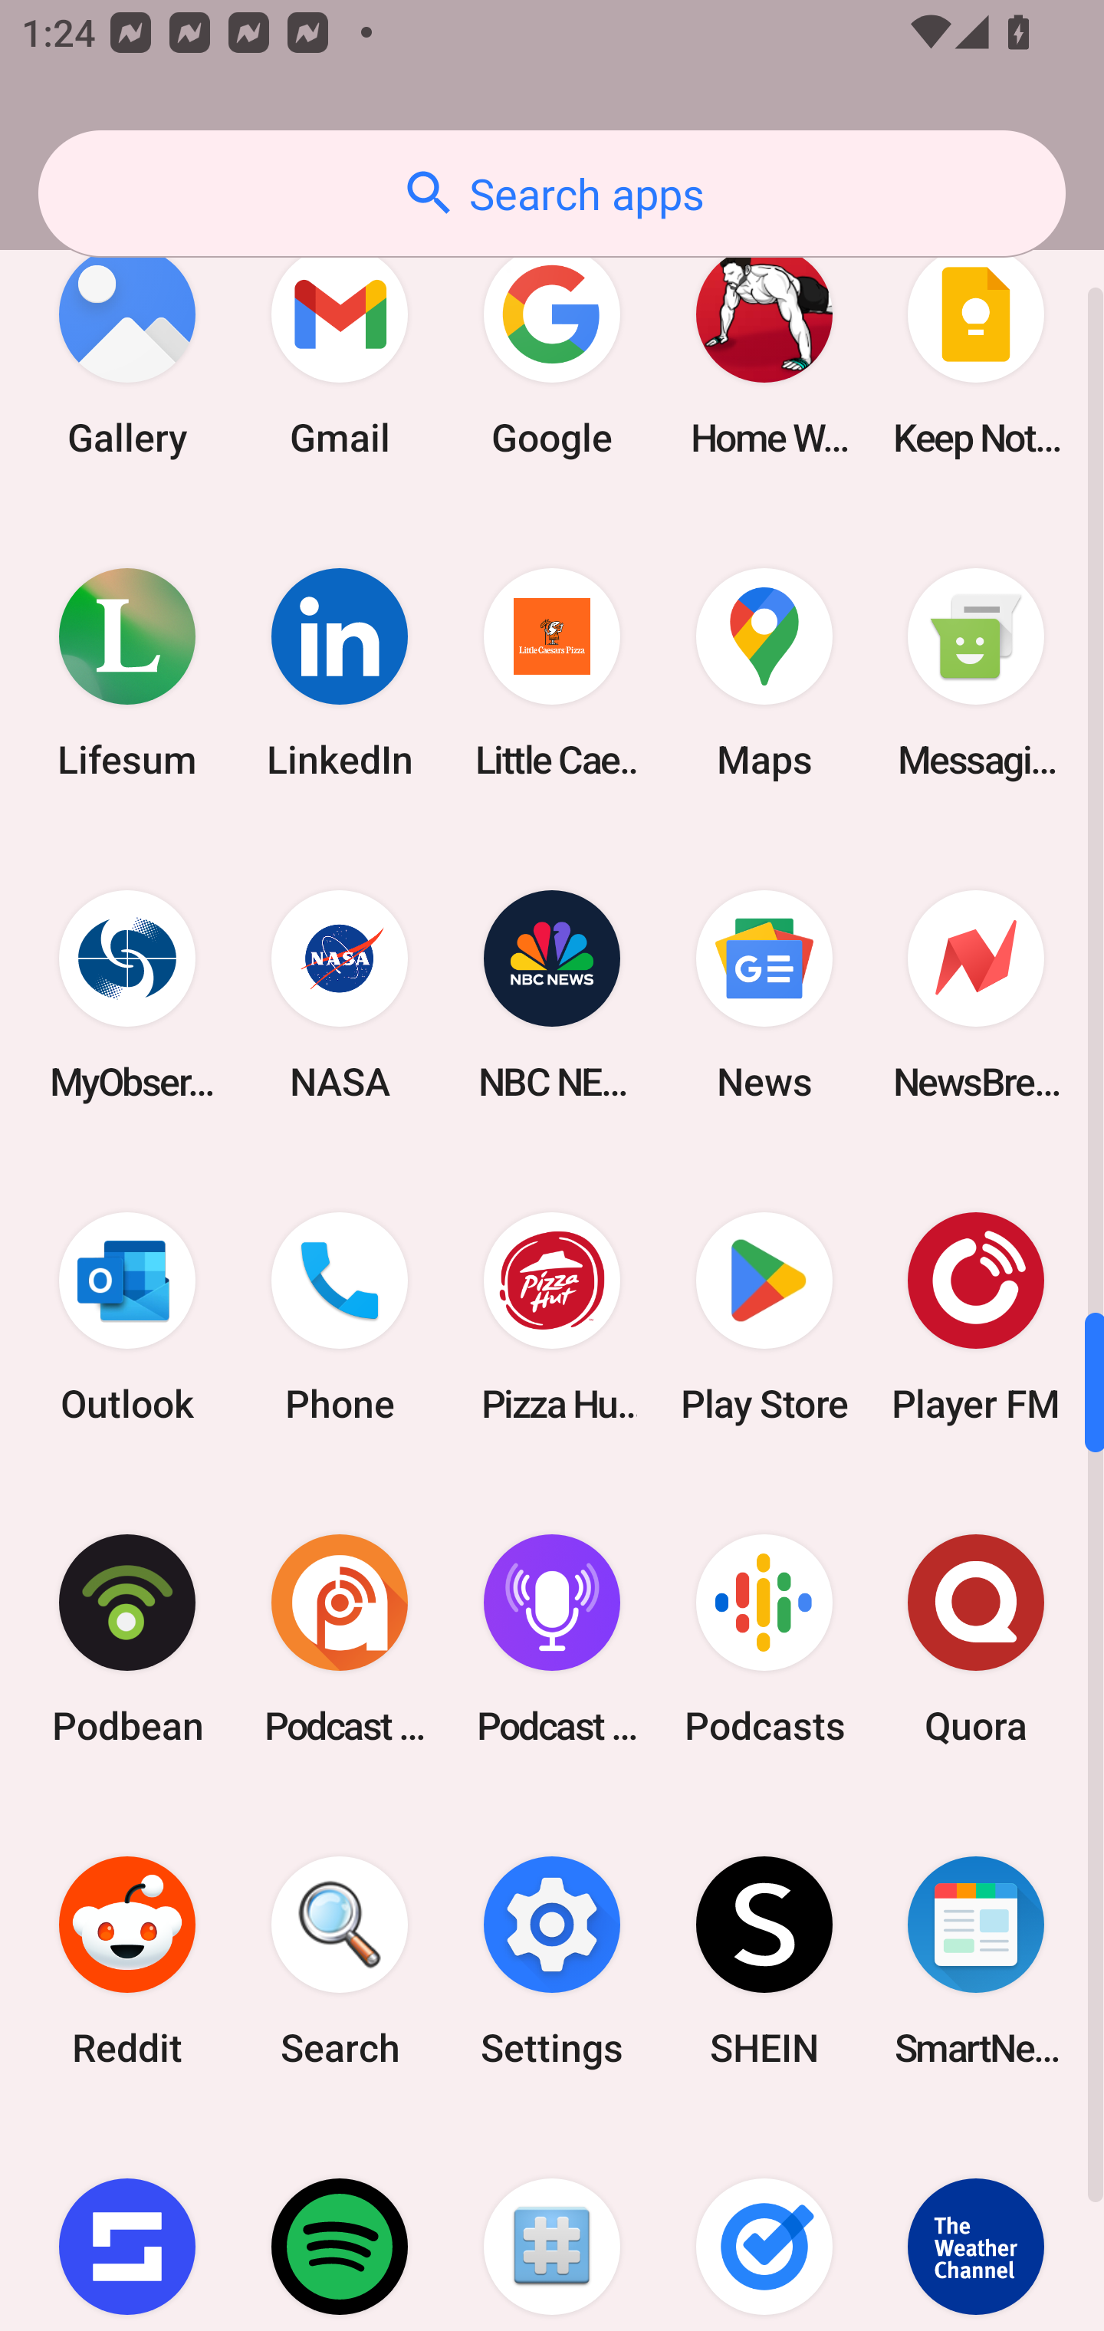 This screenshot has width=1104, height=2331. I want to click on NewsBreak, so click(976, 995).